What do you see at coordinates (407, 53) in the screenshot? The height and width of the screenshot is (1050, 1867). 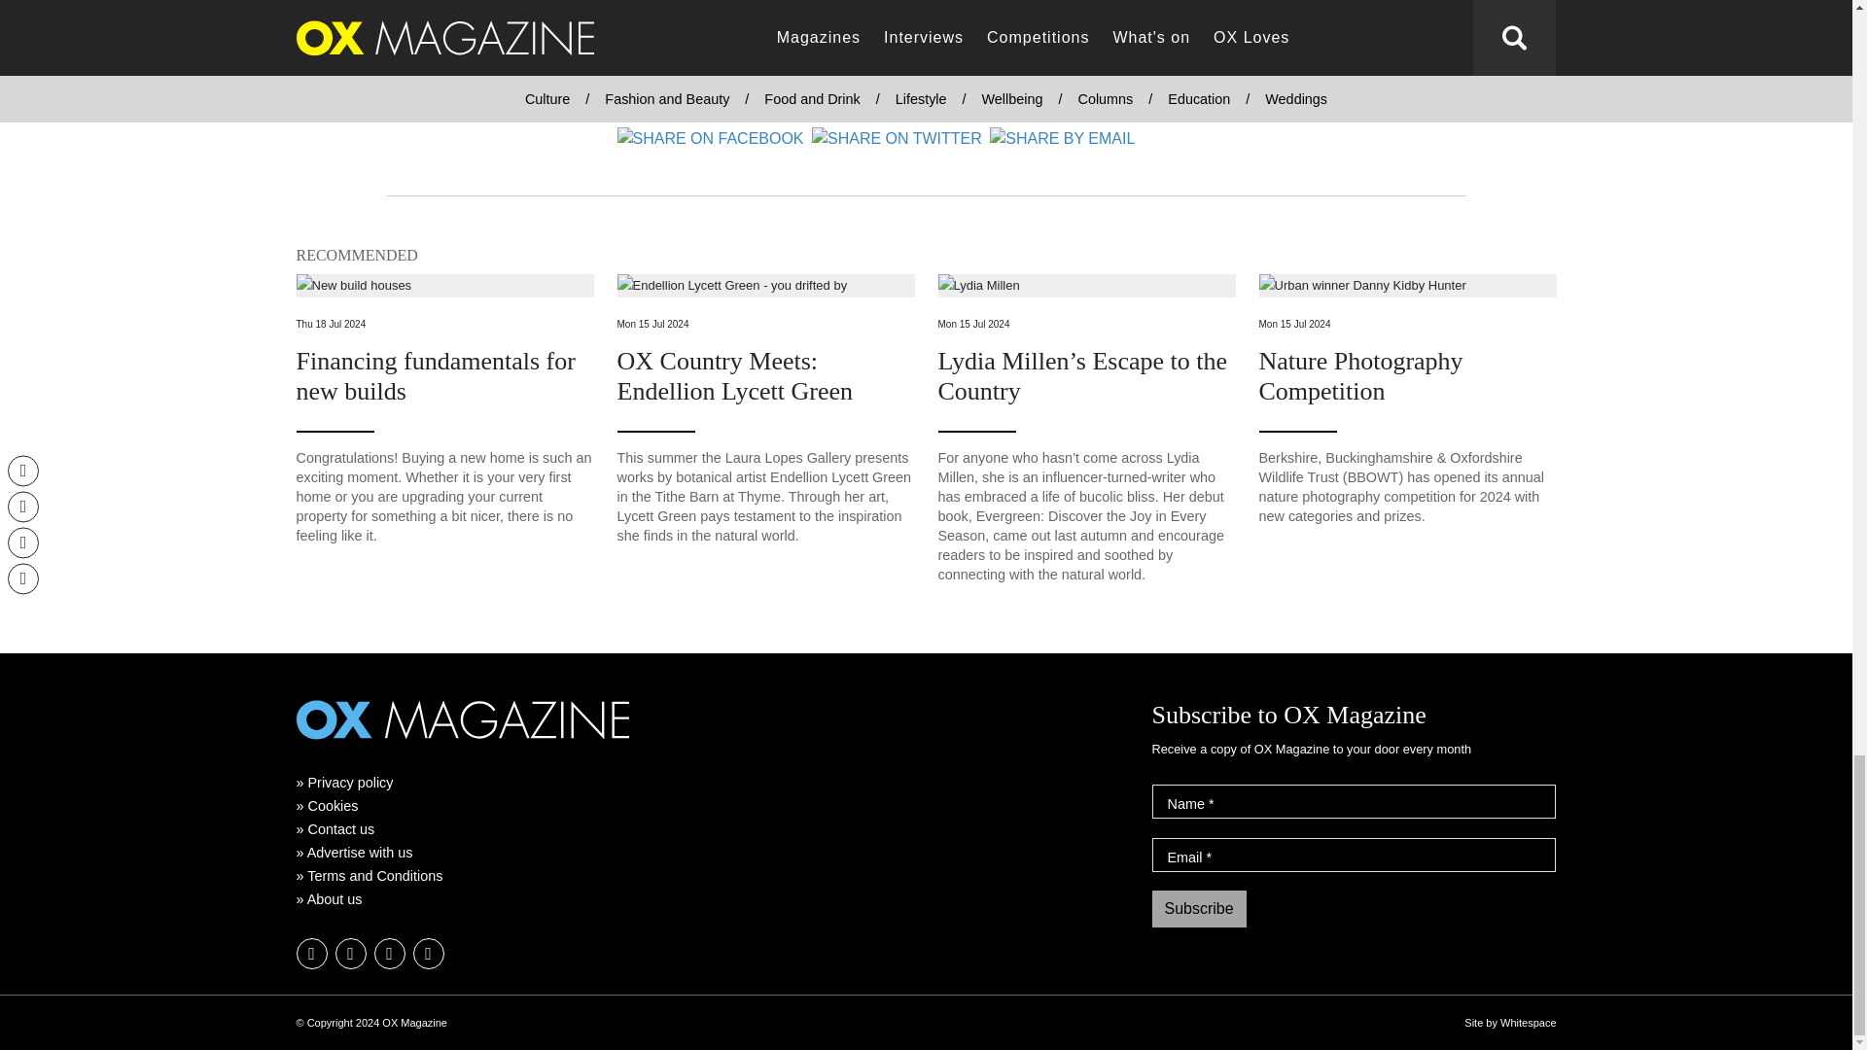 I see `DRY in Dry January` at bounding box center [407, 53].